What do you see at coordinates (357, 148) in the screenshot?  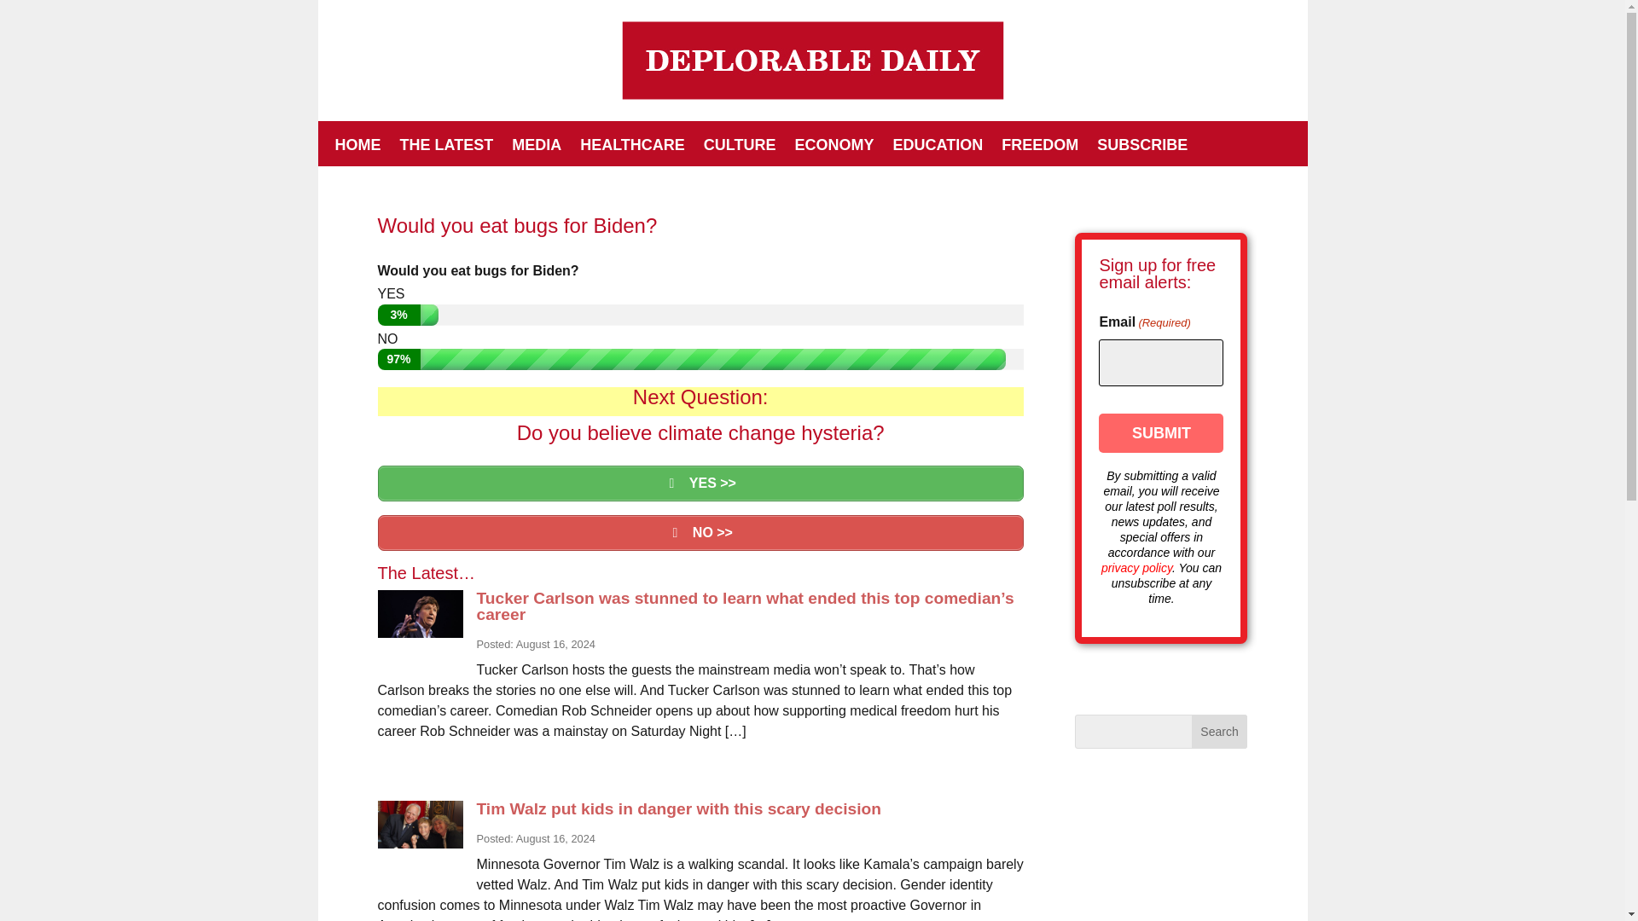 I see `HOME` at bounding box center [357, 148].